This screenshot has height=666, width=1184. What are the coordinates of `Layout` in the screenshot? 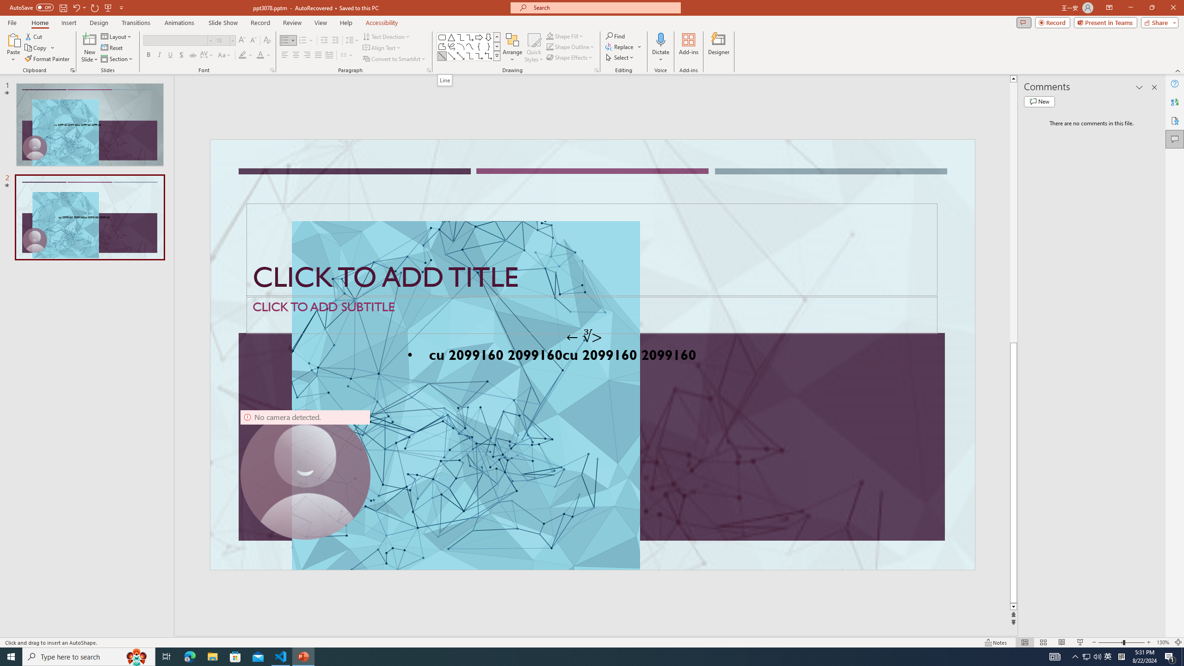 It's located at (117, 36).